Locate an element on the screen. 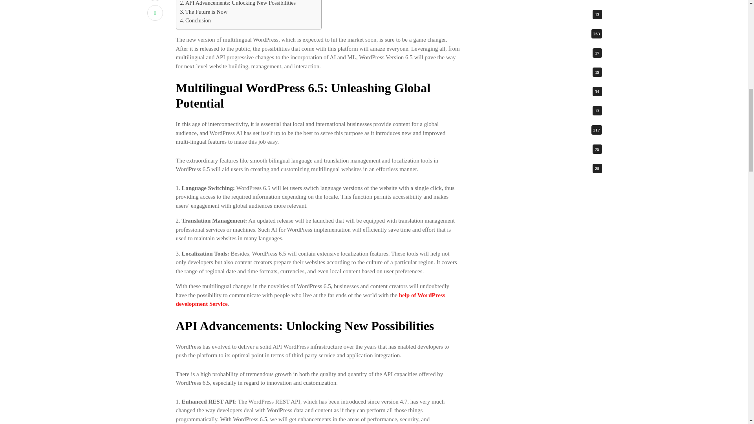 The width and height of the screenshot is (754, 424). API Advancements: Unlocking New Possibilities is located at coordinates (238, 4).